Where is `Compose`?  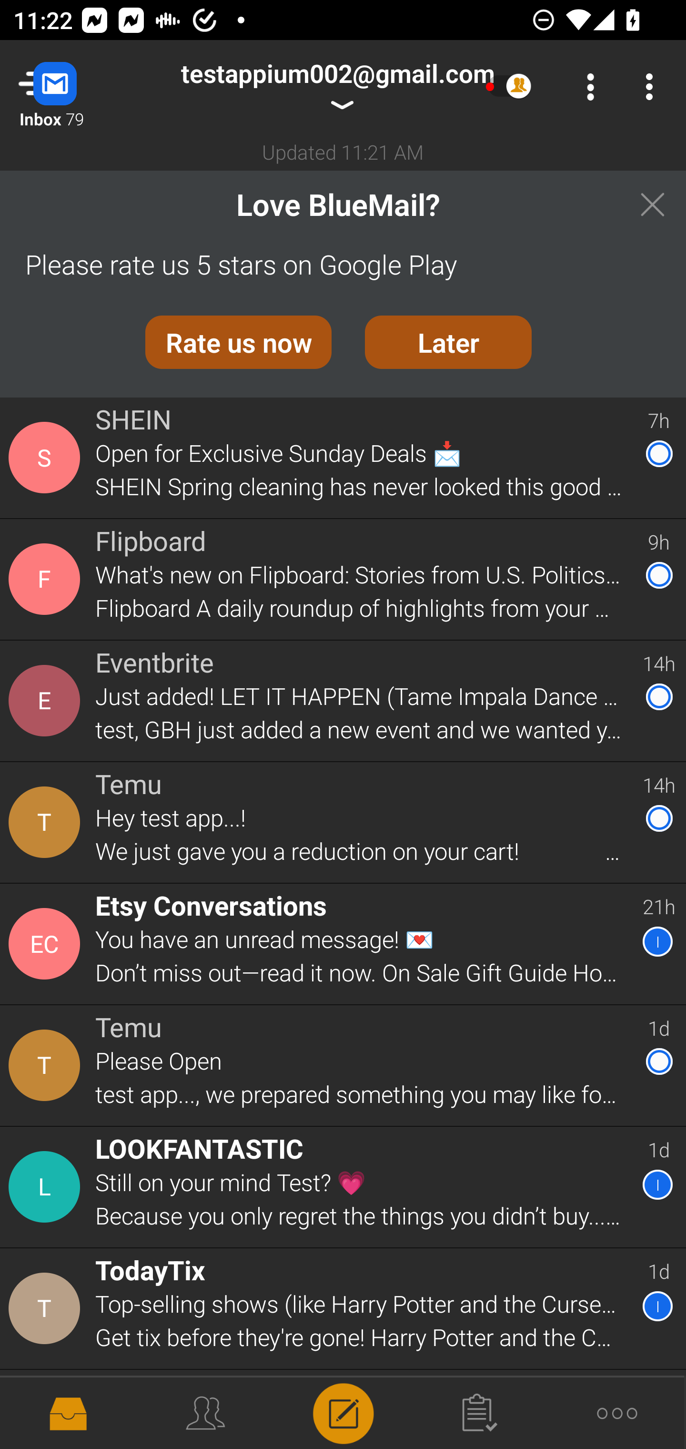 Compose is located at coordinates (343, 1412).